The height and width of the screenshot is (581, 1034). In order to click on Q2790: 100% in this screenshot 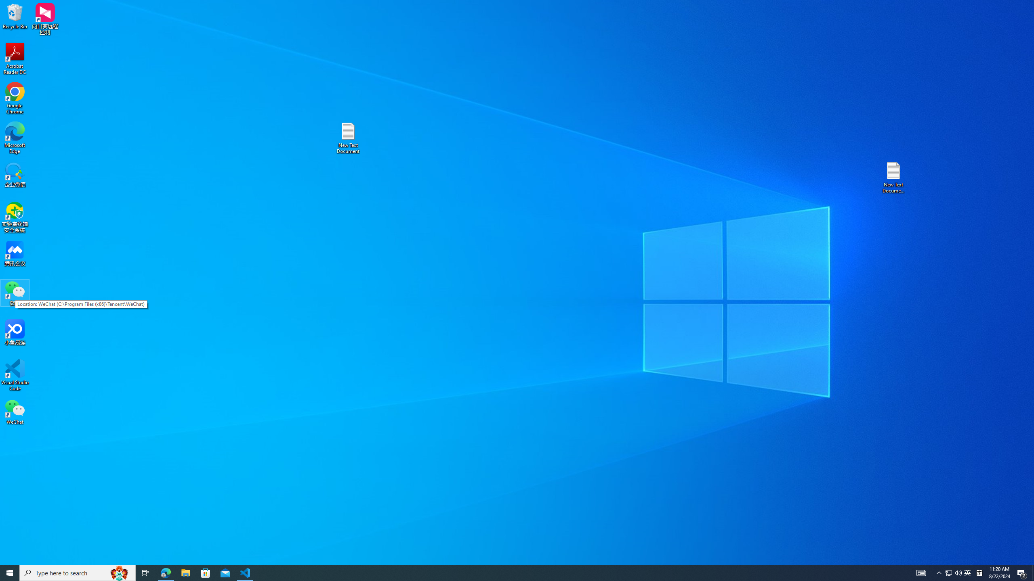, I will do `click(246, 573)`.